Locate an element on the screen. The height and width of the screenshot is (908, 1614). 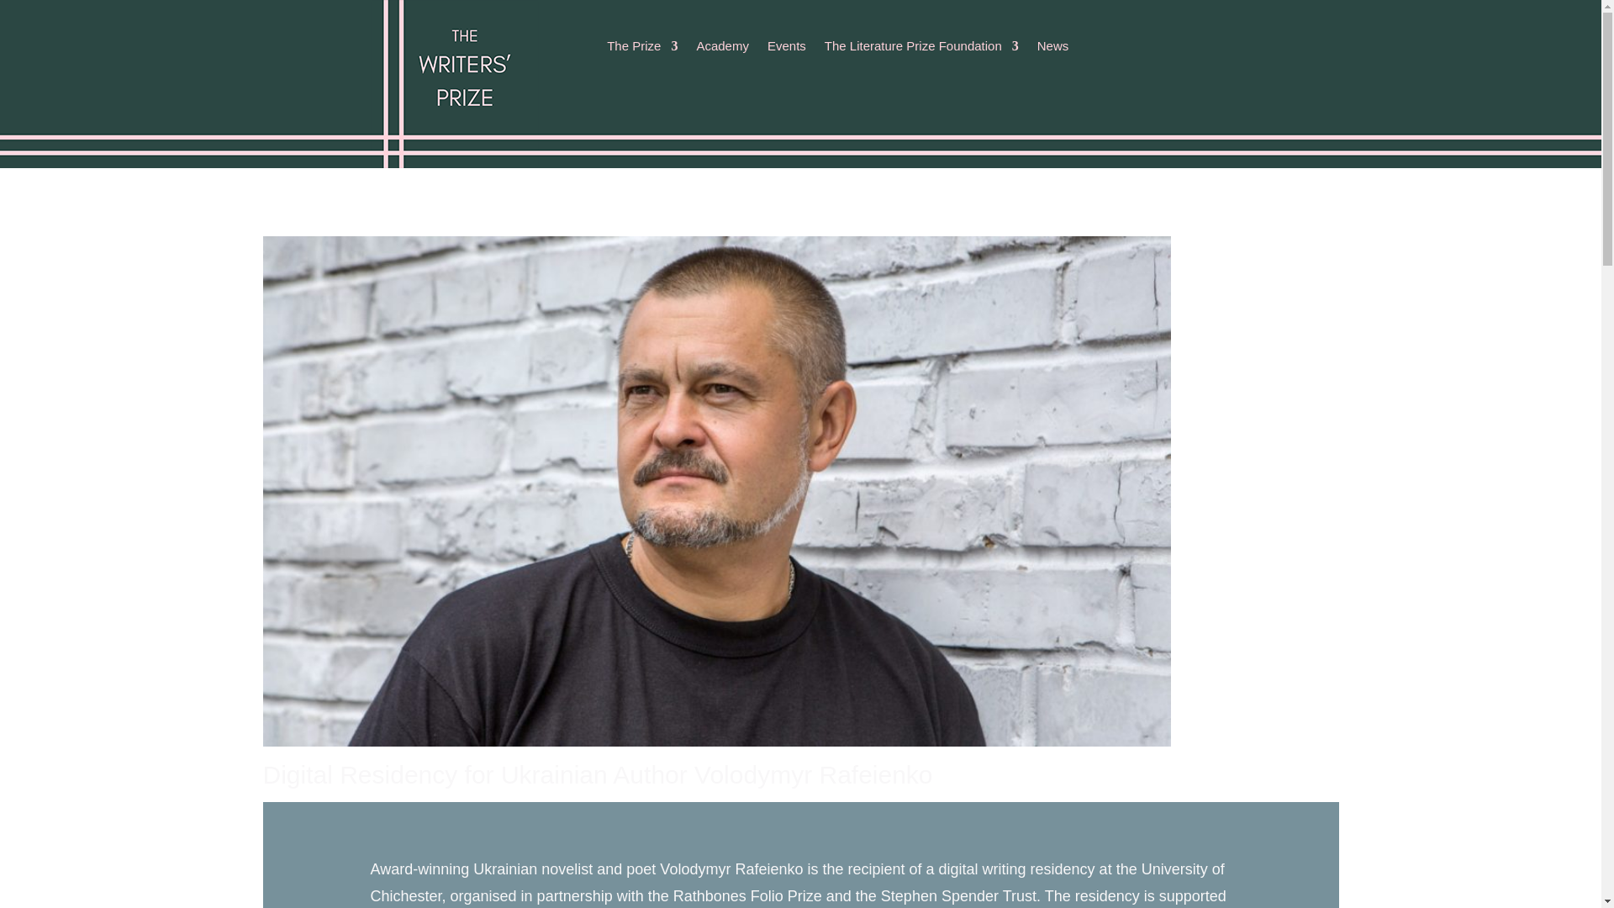
News is located at coordinates (1052, 49).